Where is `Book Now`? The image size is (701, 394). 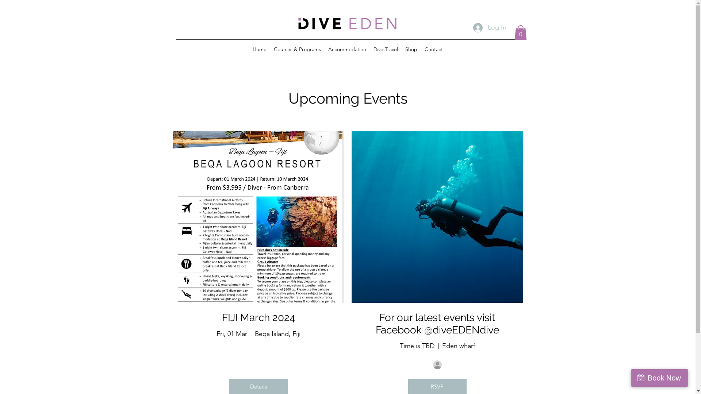
Book Now is located at coordinates (659, 378).